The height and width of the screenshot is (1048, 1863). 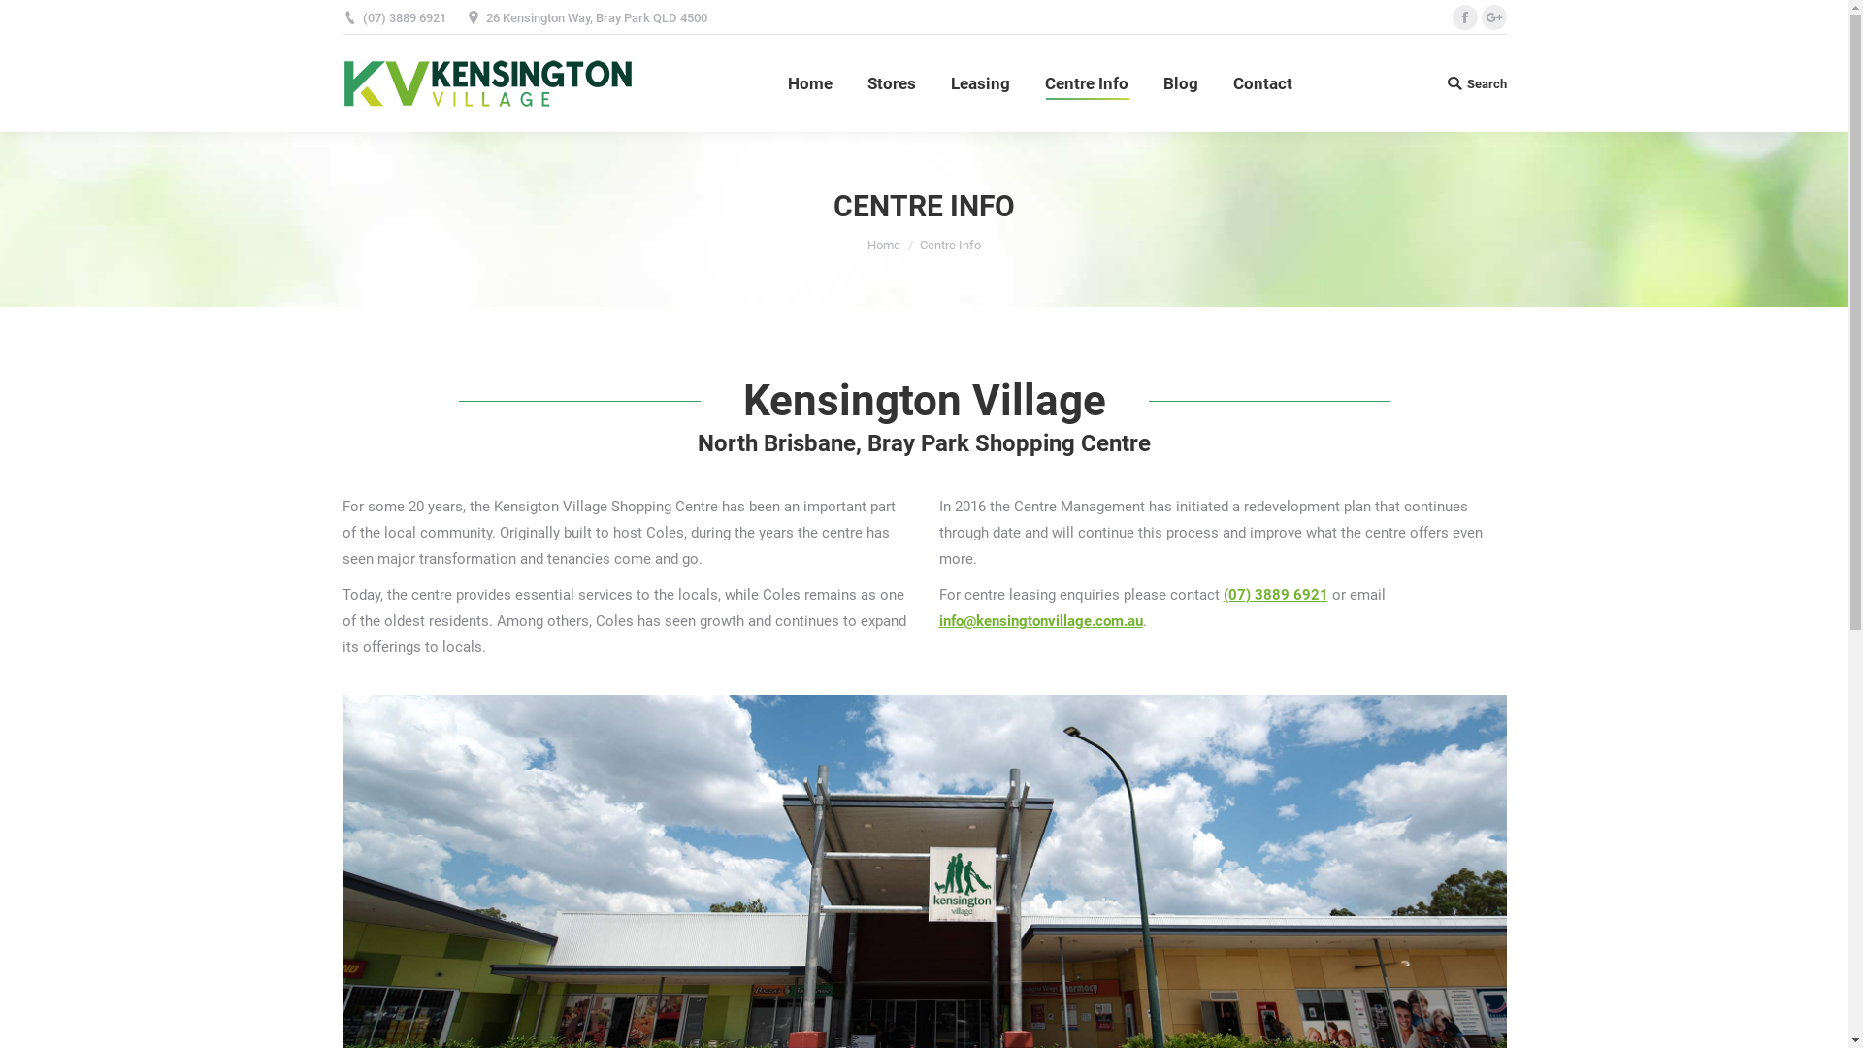 What do you see at coordinates (1041, 621) in the screenshot?
I see `info@kensingtonvillage.com.au` at bounding box center [1041, 621].